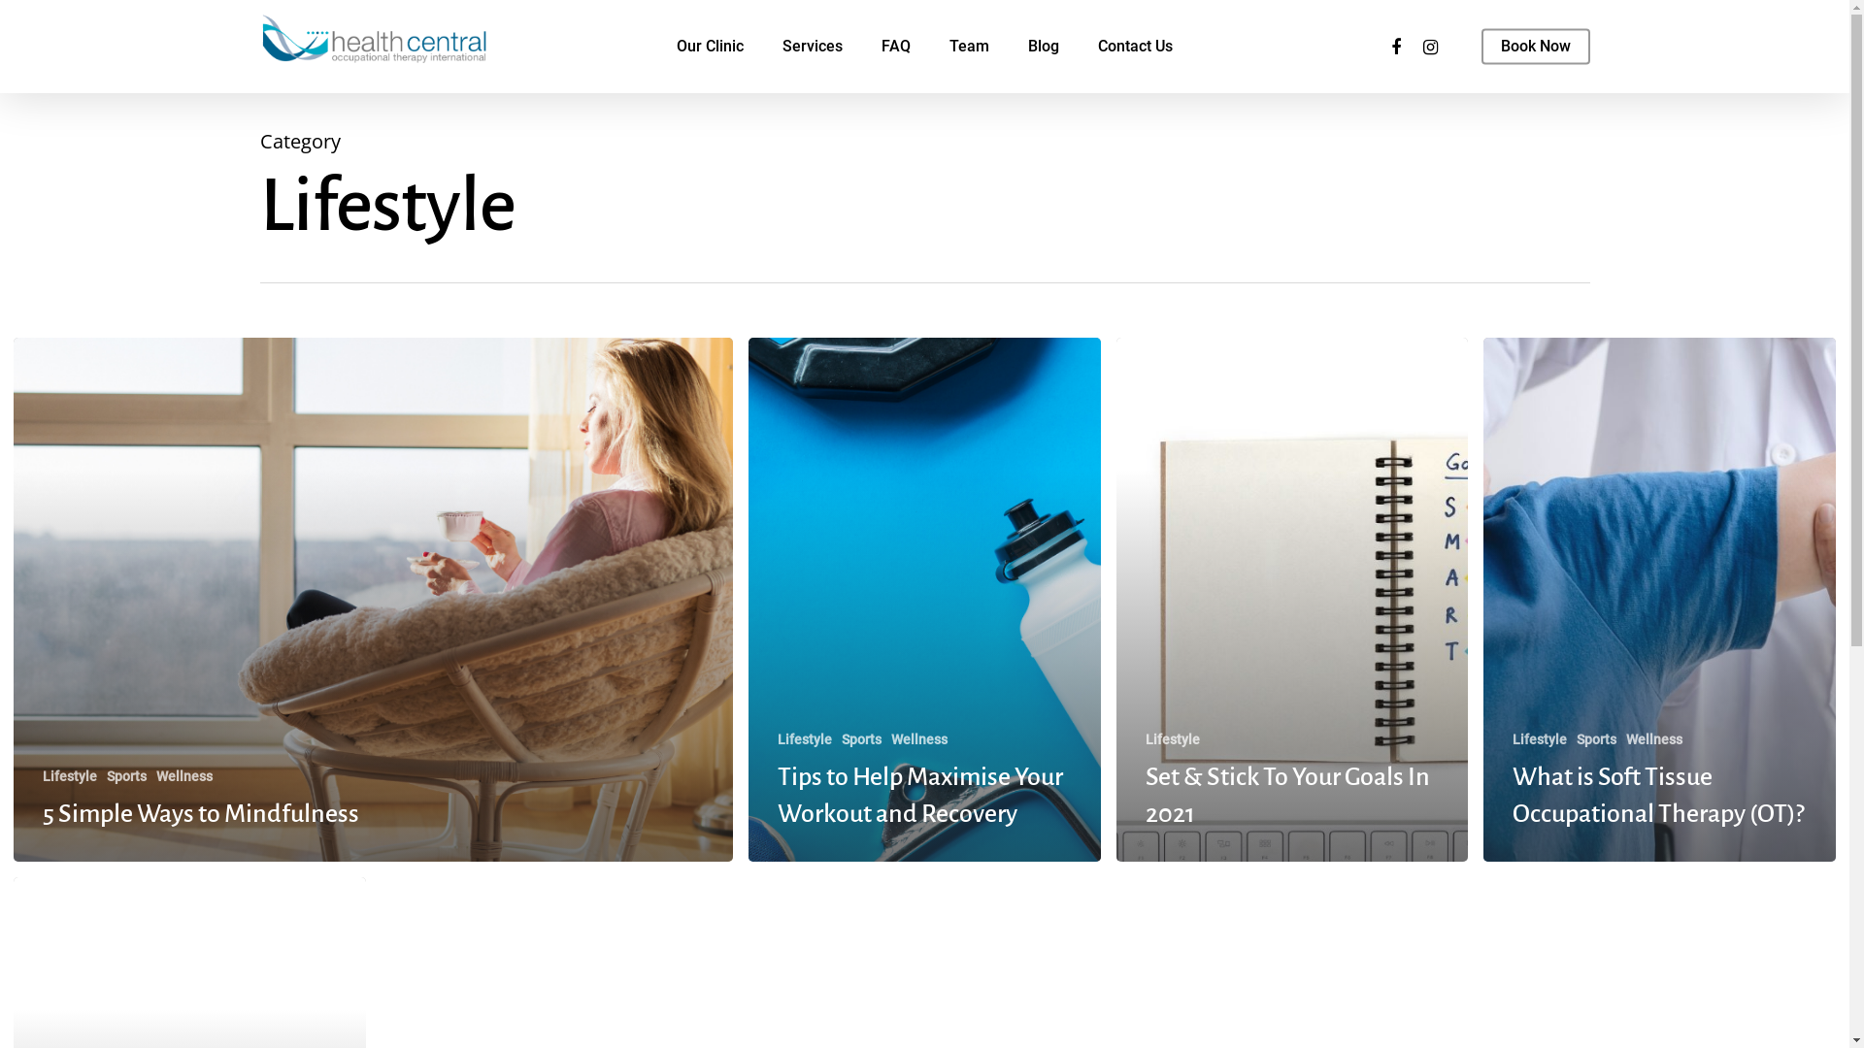 This screenshot has width=1864, height=1048. I want to click on facebook, so click(1396, 47).